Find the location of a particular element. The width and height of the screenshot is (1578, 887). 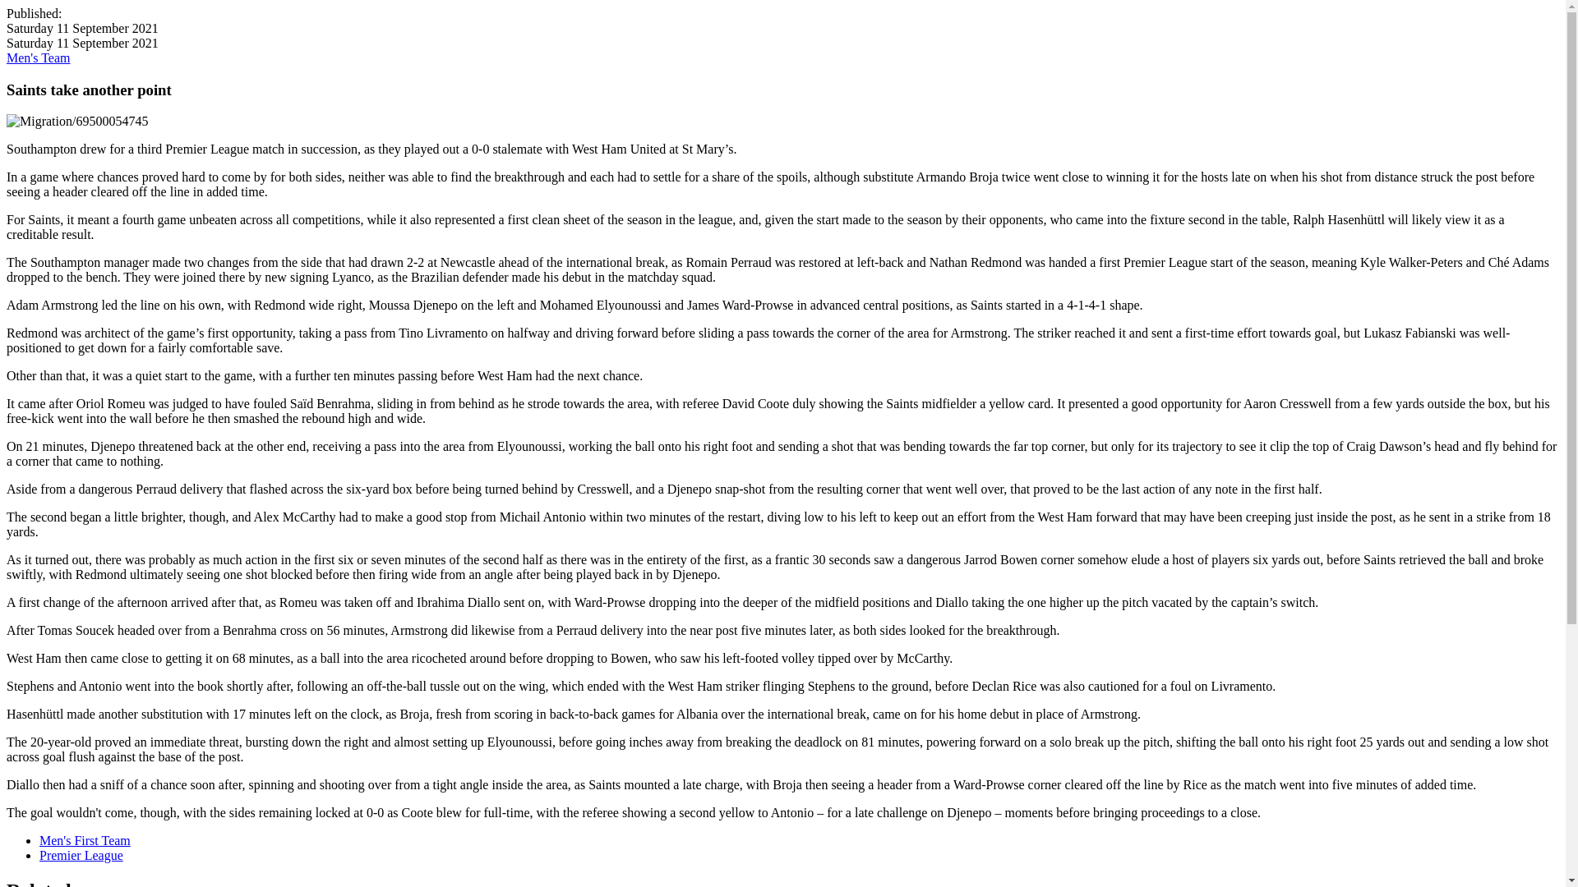

Premier League is located at coordinates (81, 854).